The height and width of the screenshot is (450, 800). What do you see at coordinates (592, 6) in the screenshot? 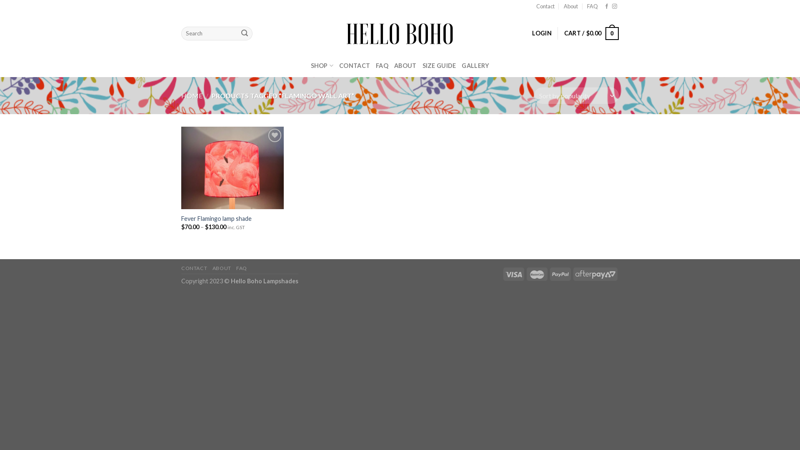
I see `FAQ` at bounding box center [592, 6].